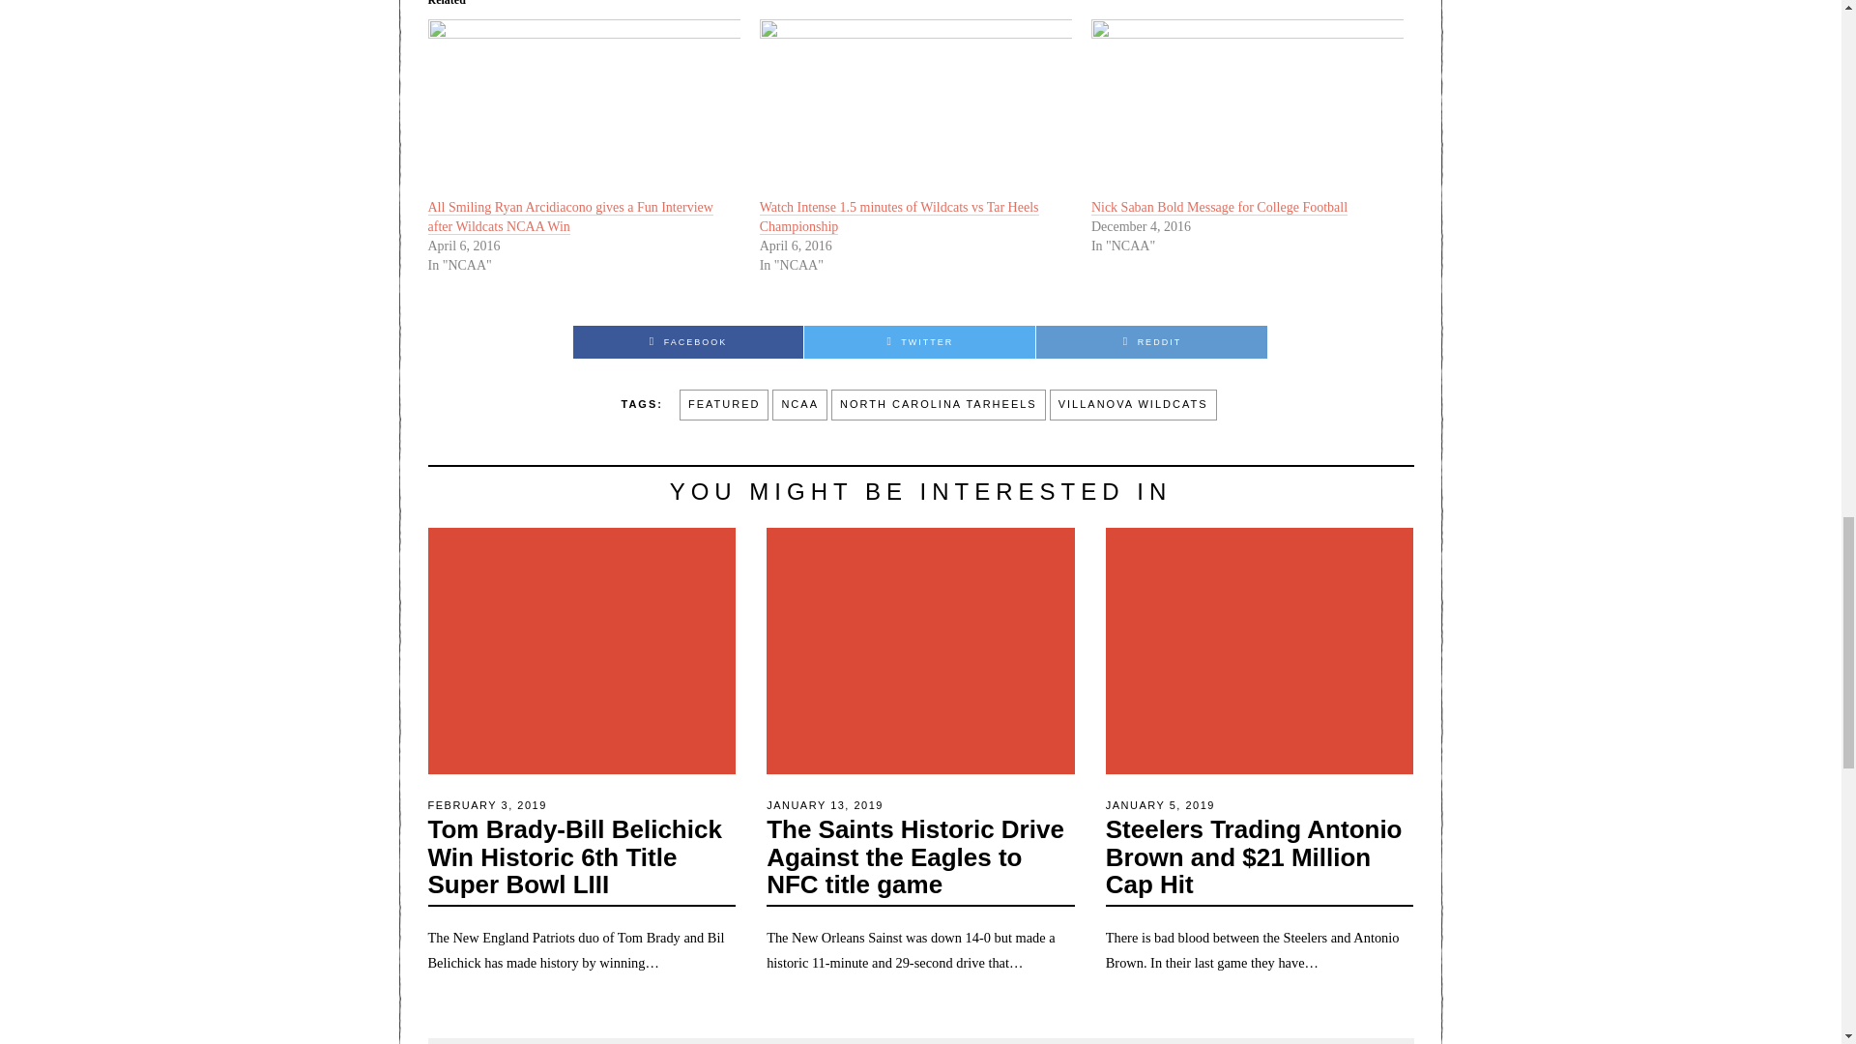 This screenshot has width=1856, height=1044. What do you see at coordinates (919, 342) in the screenshot?
I see `Twitter` at bounding box center [919, 342].